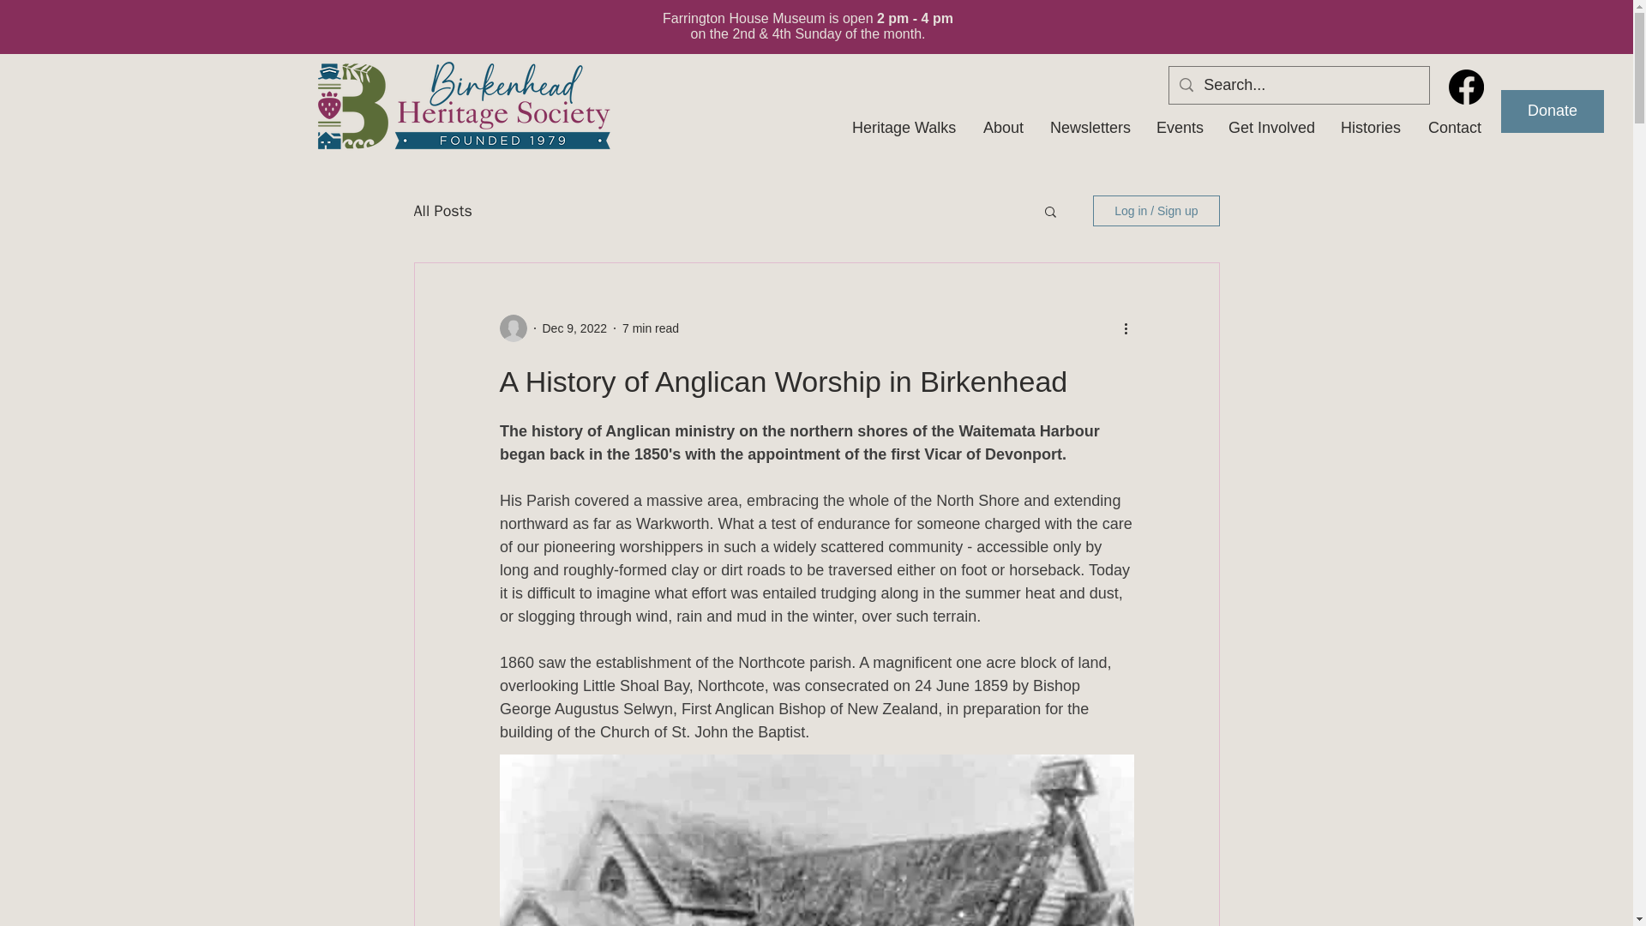  I want to click on Get Involved, so click(1271, 127).